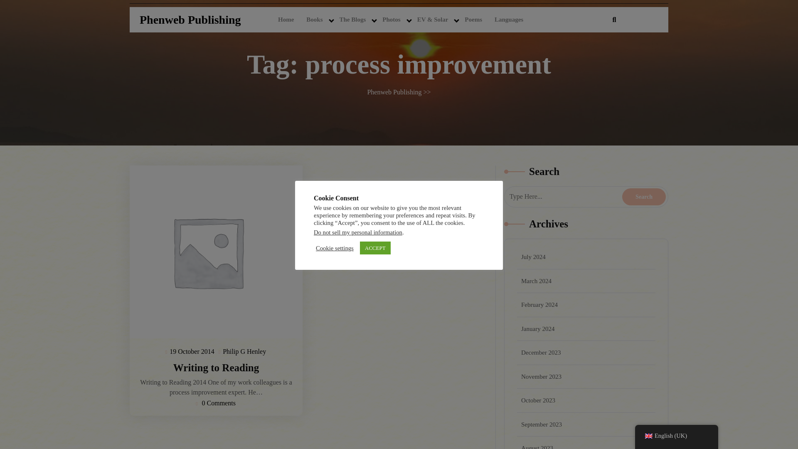 This screenshot has width=798, height=449. I want to click on The Blogs, so click(353, 20).